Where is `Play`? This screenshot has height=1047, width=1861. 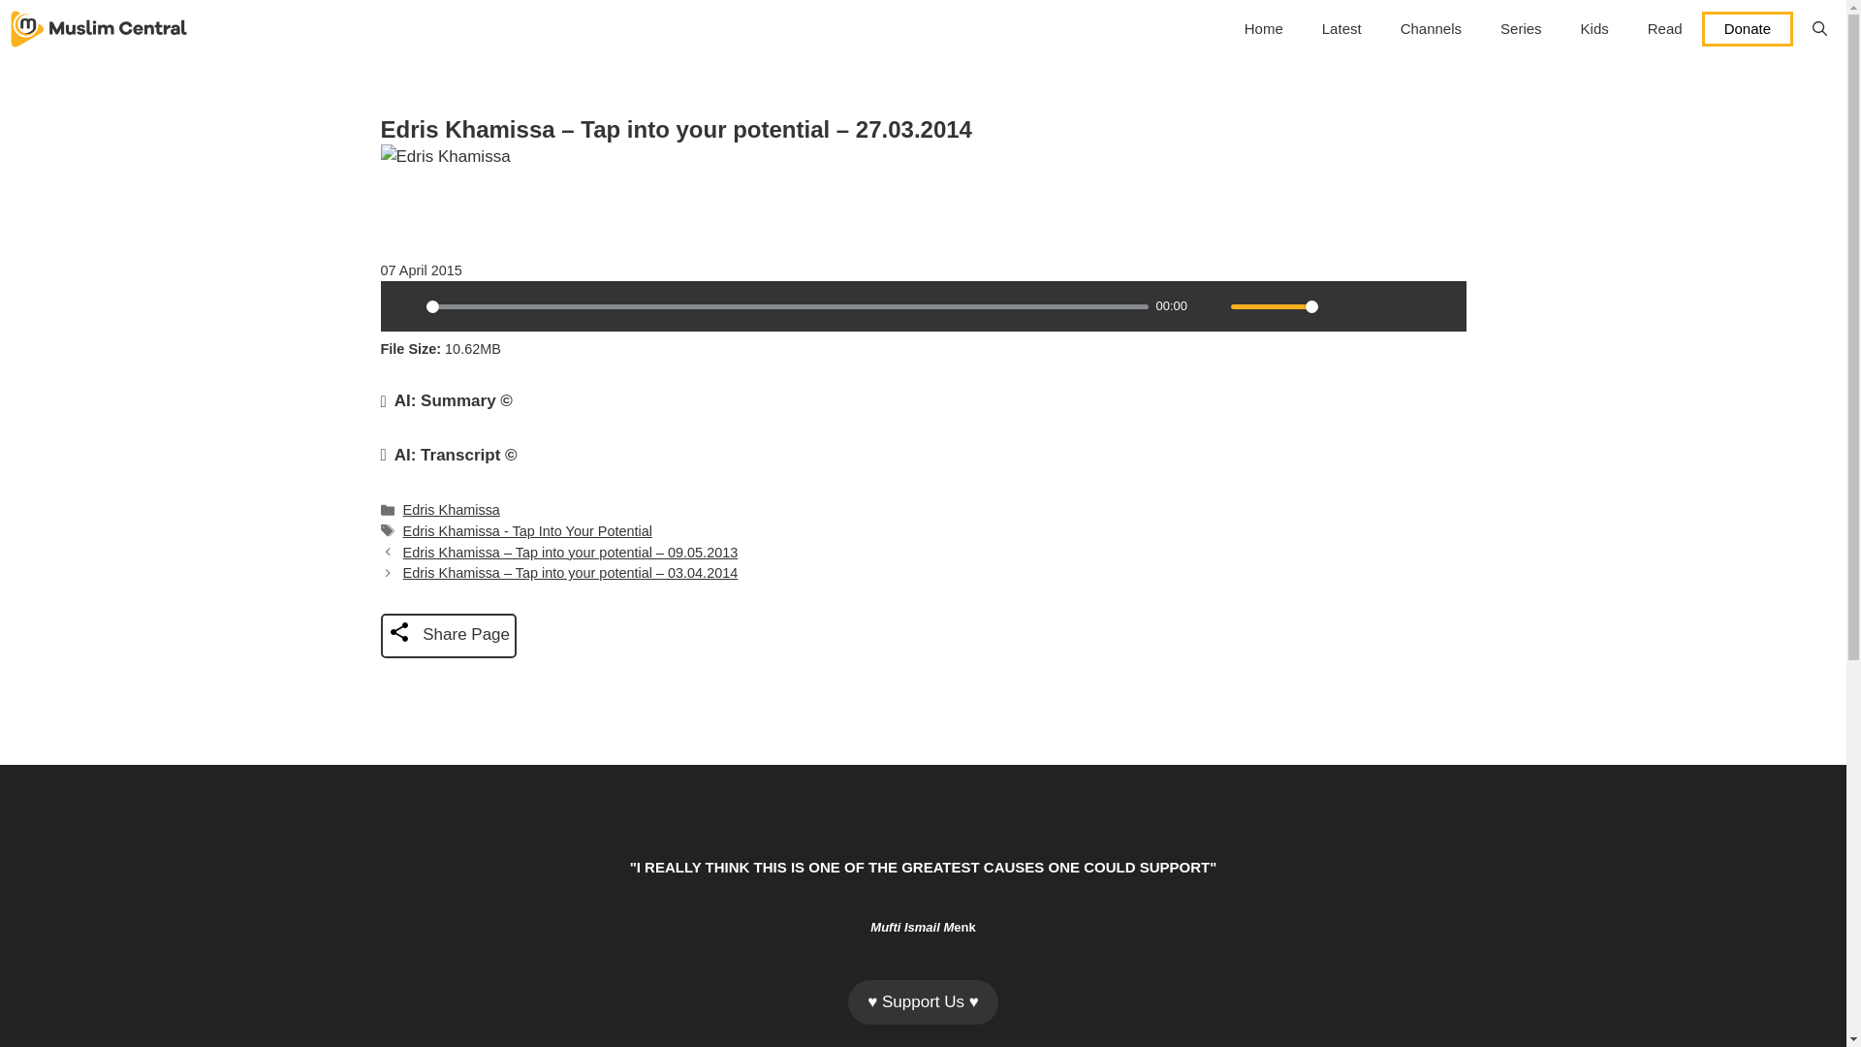 Play is located at coordinates (404, 306).